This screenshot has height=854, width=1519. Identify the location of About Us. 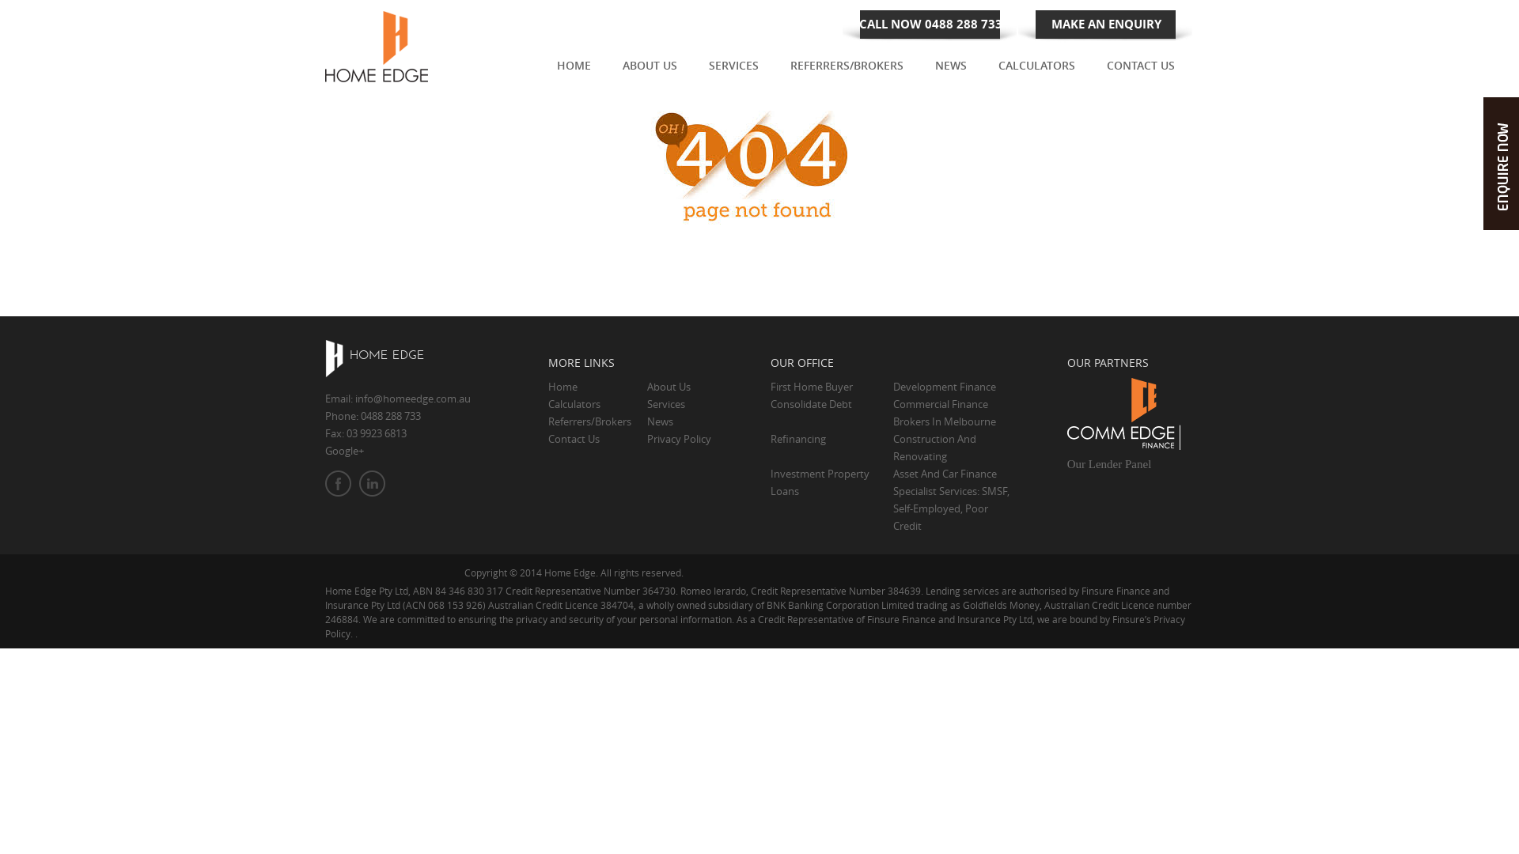
(669, 387).